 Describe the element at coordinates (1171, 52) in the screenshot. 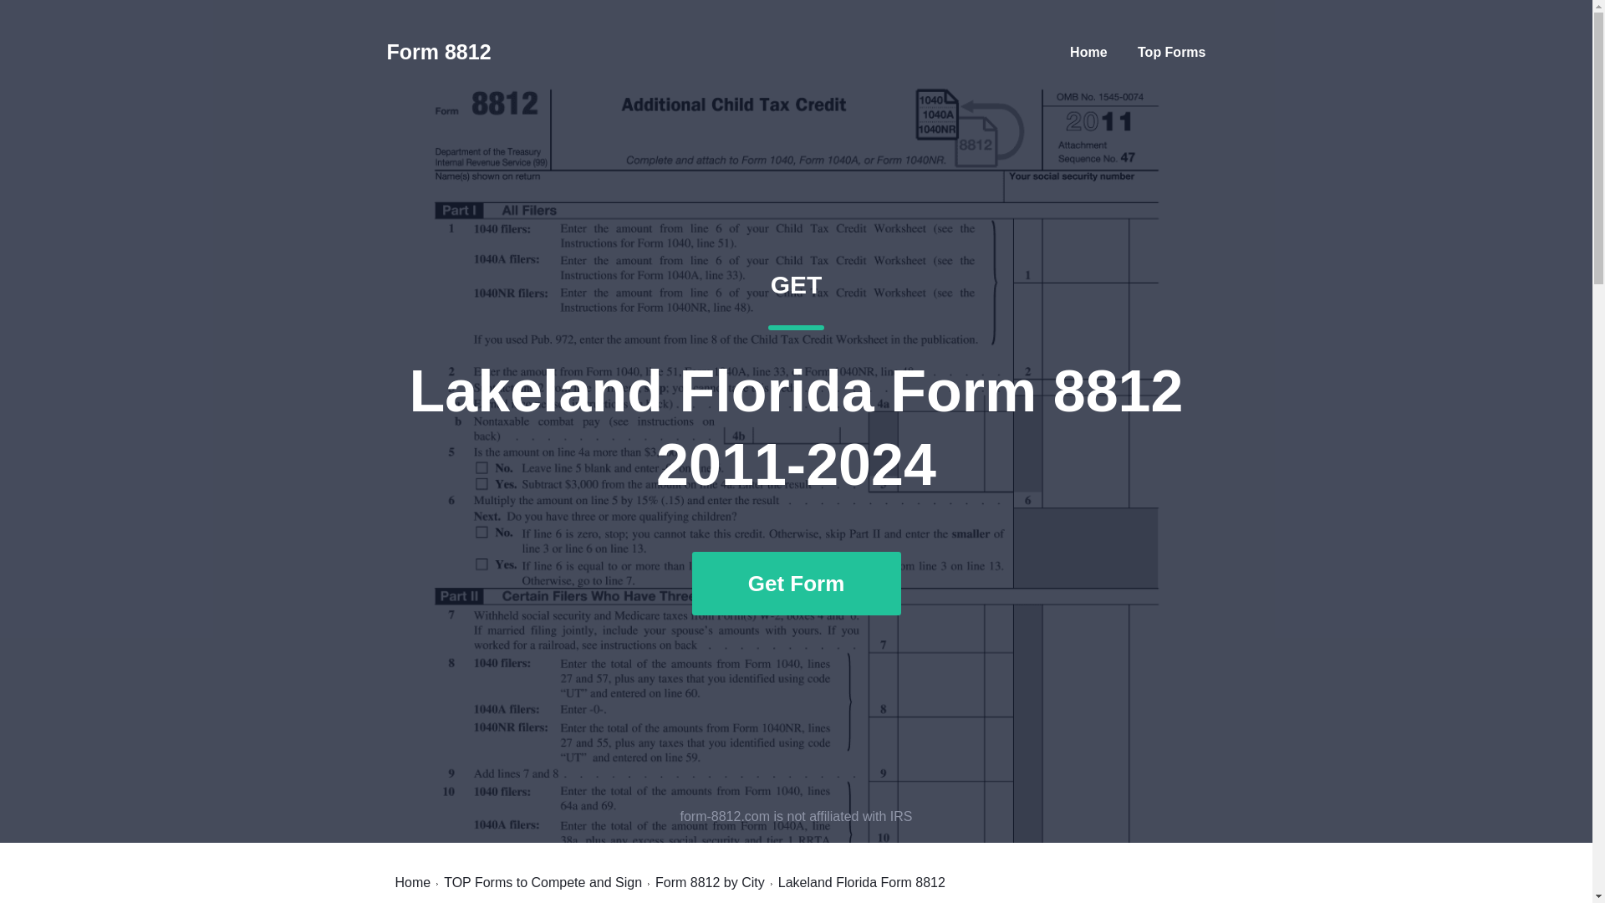

I see `Top Forms` at that location.